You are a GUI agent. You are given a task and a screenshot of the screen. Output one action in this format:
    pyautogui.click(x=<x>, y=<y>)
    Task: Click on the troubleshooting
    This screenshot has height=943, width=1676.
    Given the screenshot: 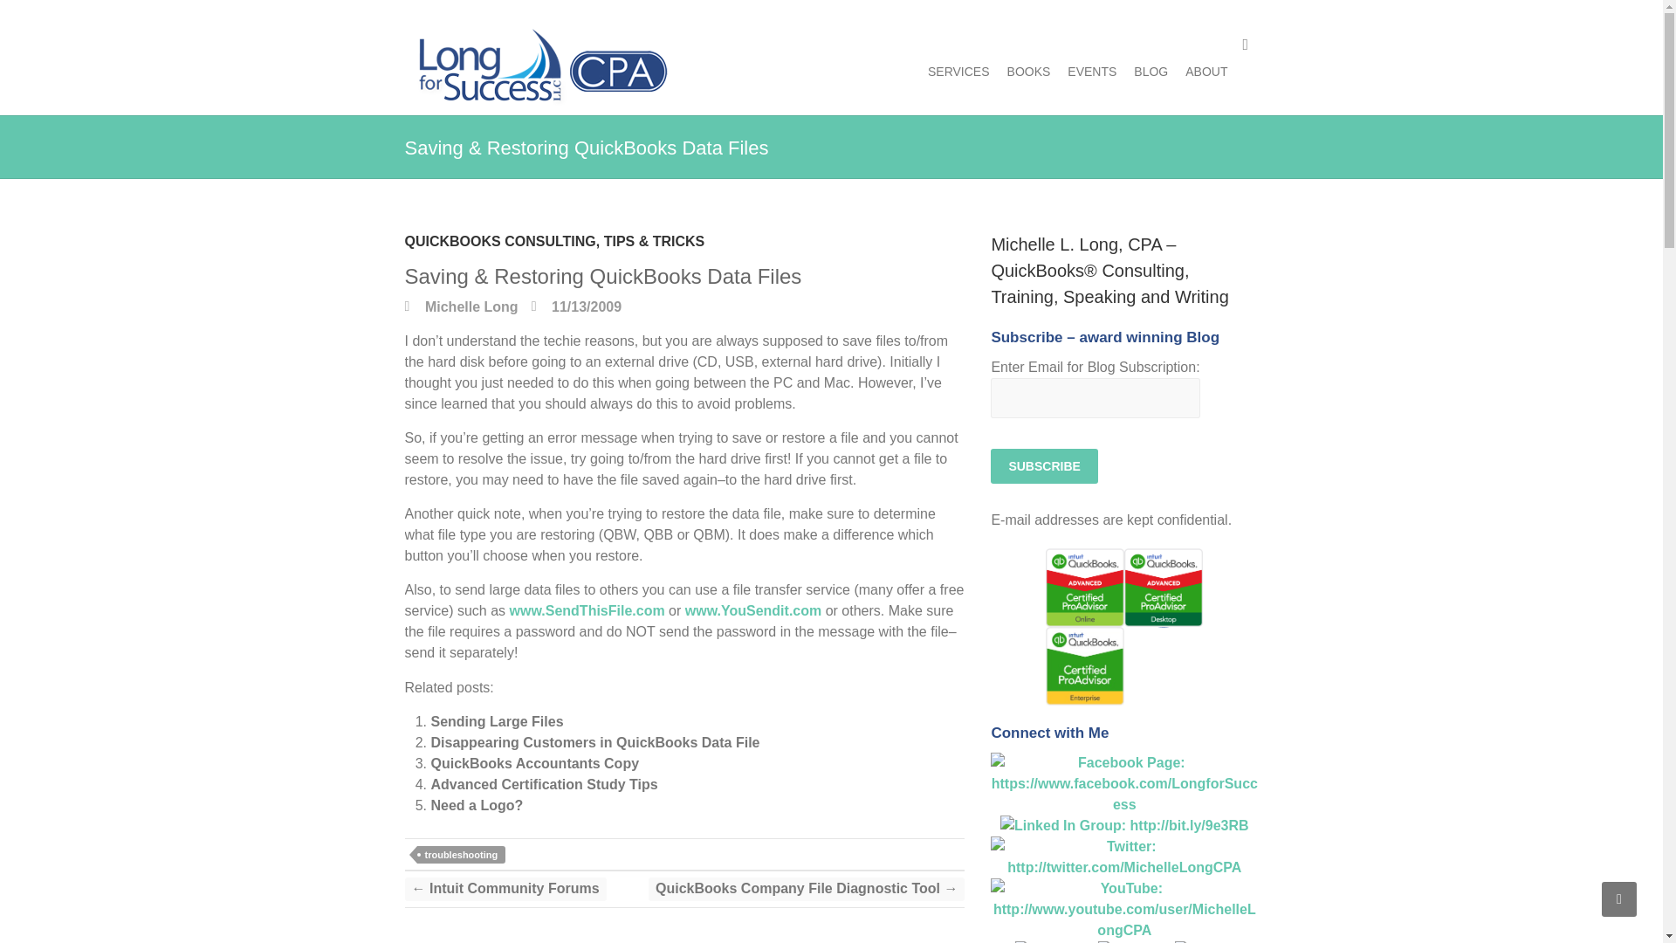 What is the action you would take?
    pyautogui.click(x=461, y=854)
    